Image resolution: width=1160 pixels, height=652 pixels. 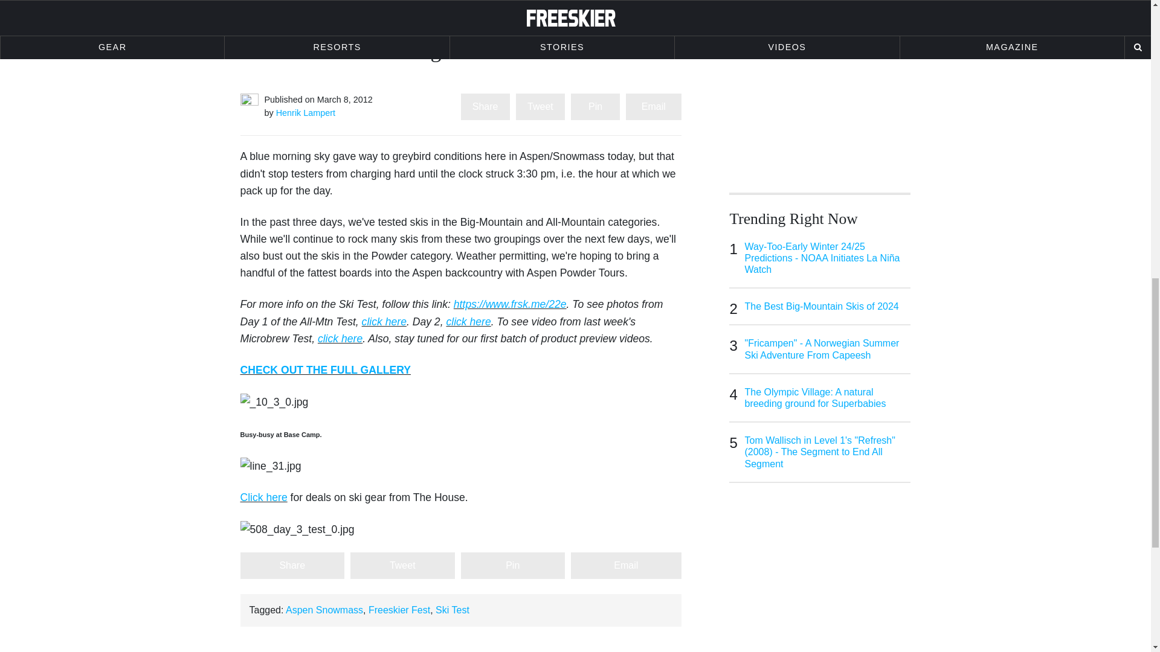 I want to click on click here, so click(x=384, y=321).